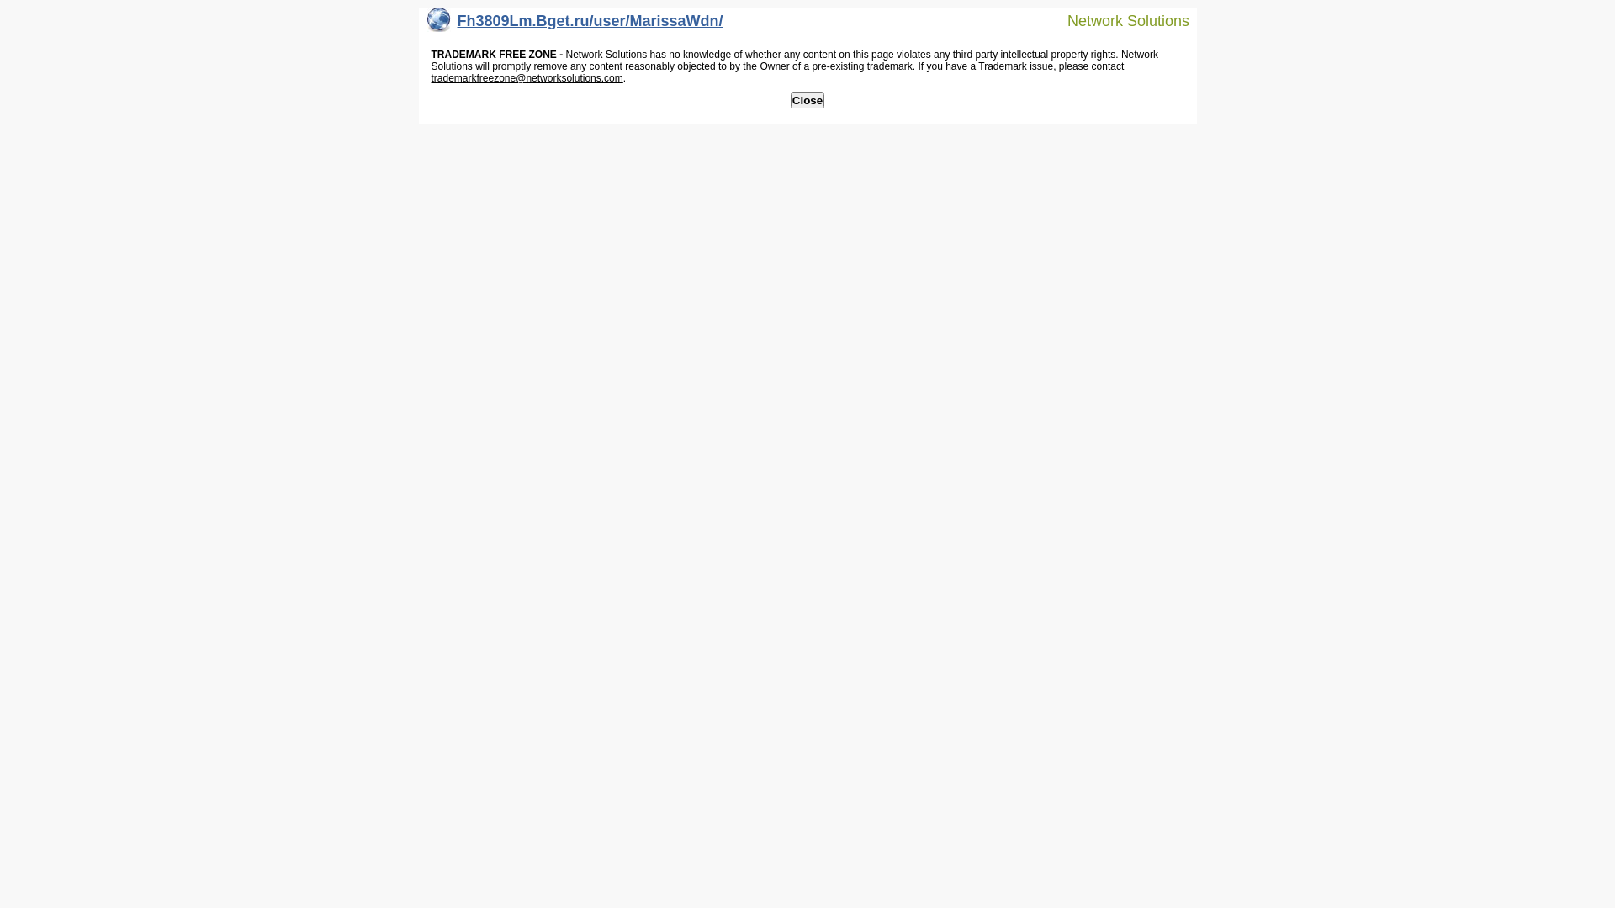  What do you see at coordinates (527, 78) in the screenshot?
I see `trademarkfreezone@networksolutions.com` at bounding box center [527, 78].